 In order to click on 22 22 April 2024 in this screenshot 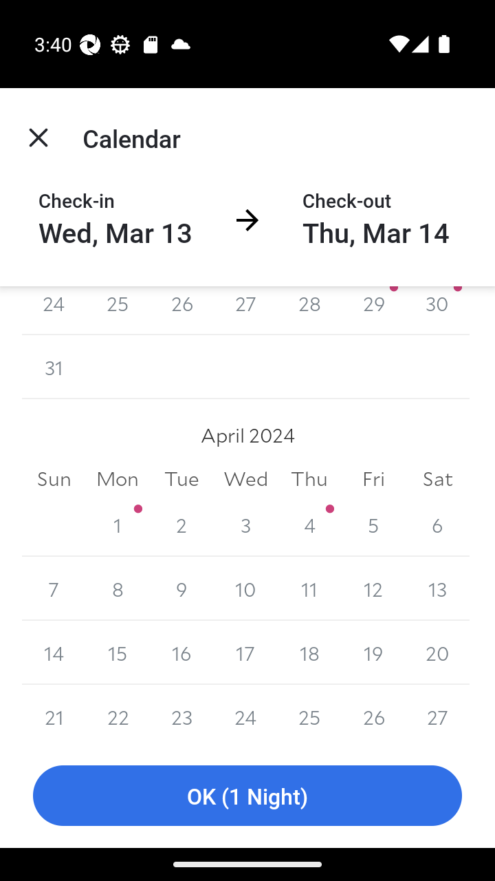, I will do `click(118, 714)`.